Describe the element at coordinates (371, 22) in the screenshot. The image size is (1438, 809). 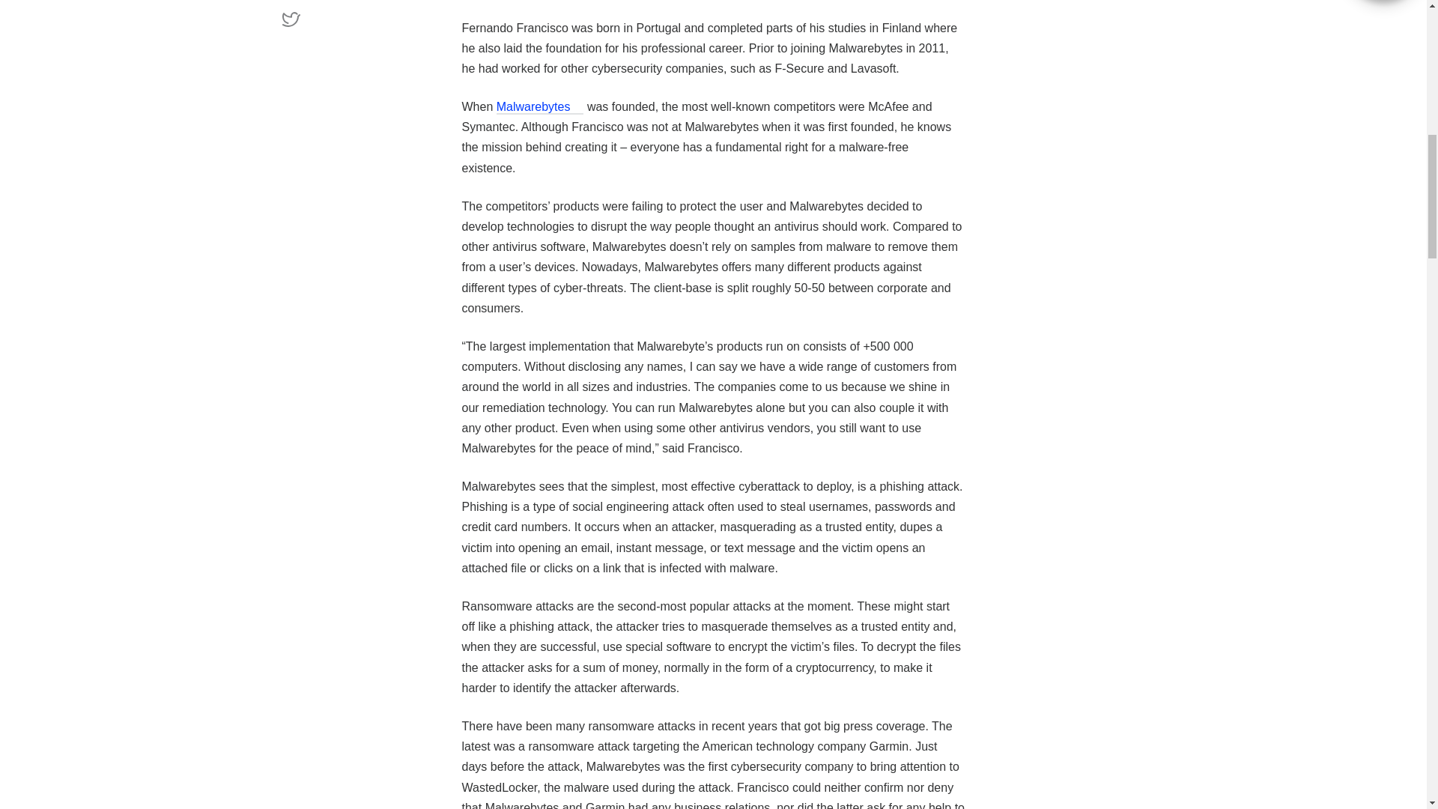
I see `icon-small-twitter` at that location.